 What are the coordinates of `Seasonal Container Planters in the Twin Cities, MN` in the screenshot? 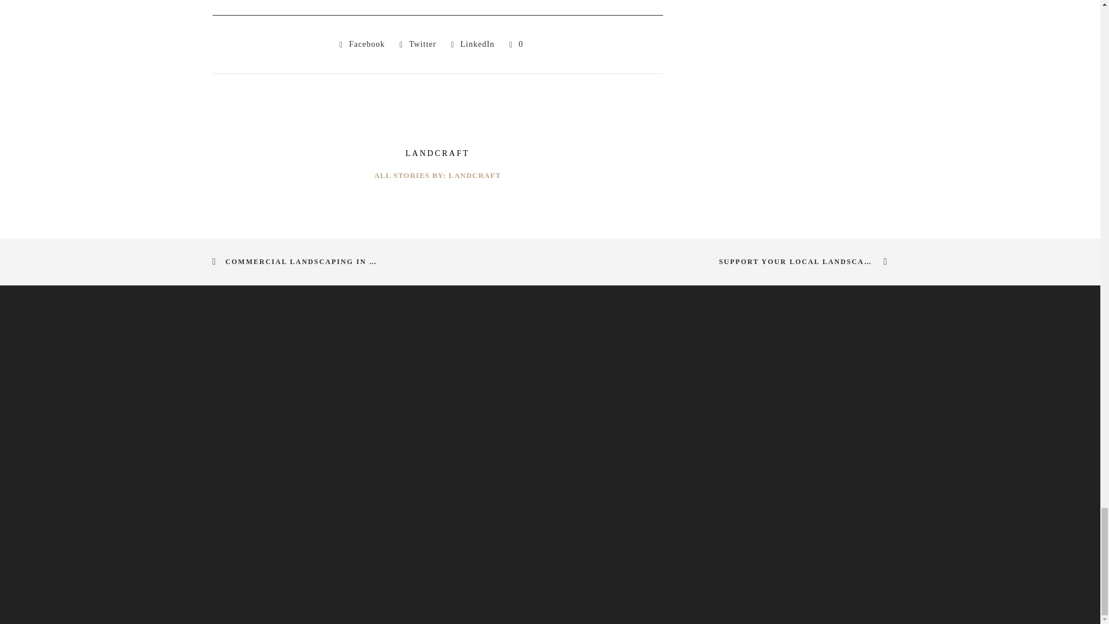 It's located at (362, 44).